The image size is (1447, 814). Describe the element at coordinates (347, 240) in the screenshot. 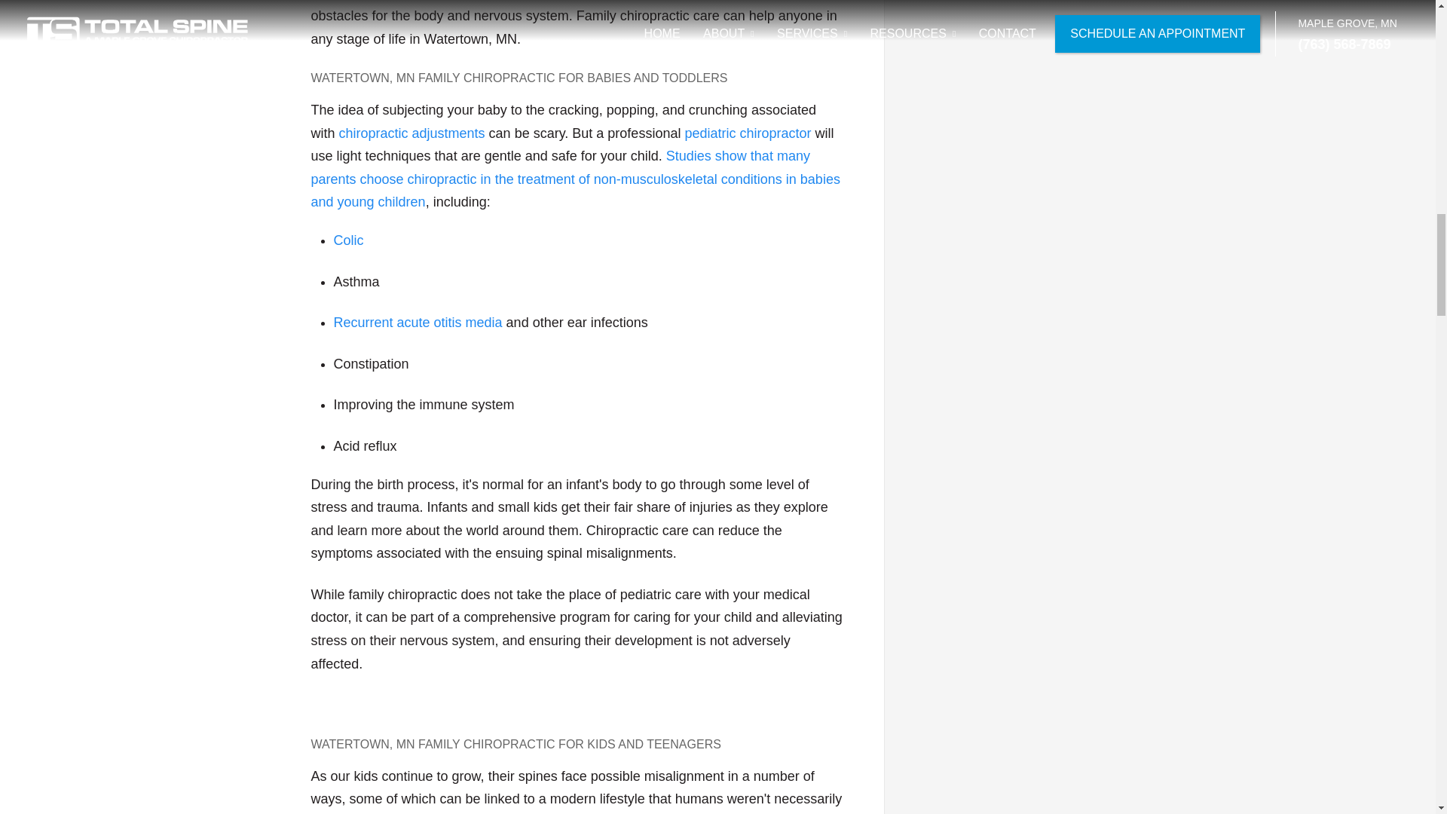

I see `MayoClinic` at that location.